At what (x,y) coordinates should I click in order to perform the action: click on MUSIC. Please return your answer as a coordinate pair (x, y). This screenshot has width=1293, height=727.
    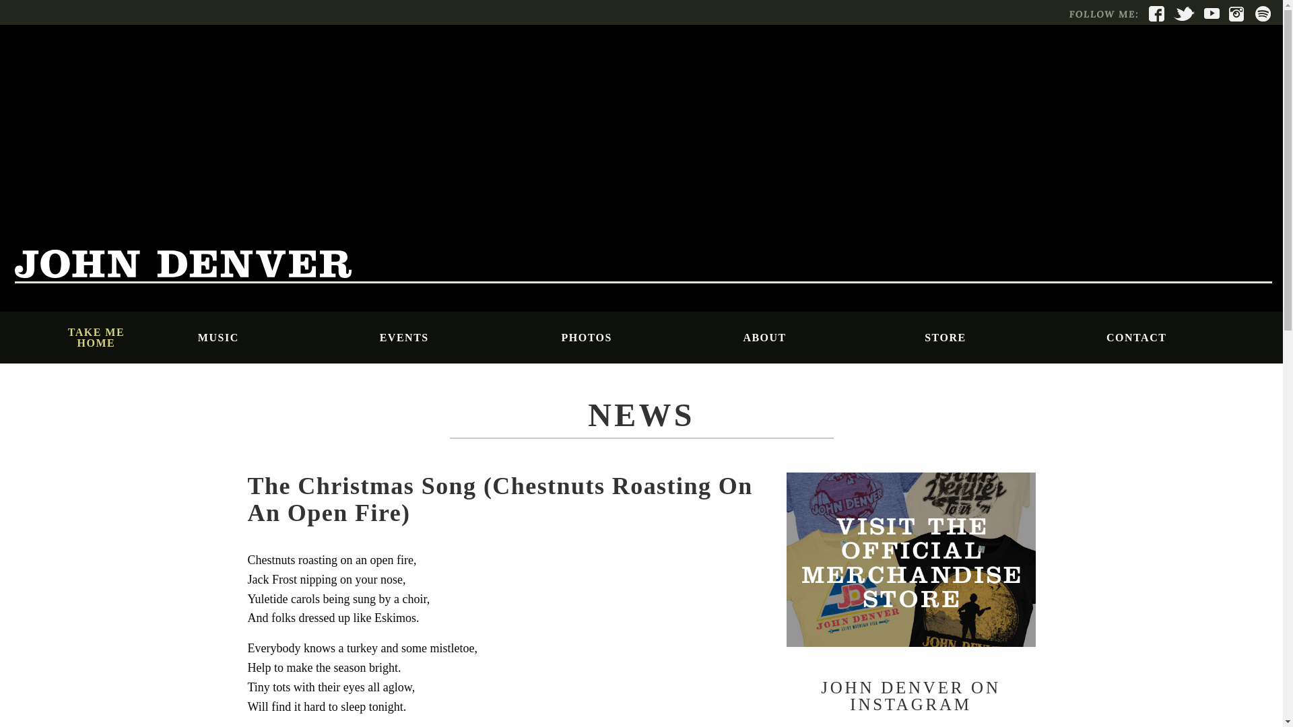
    Looking at the image, I should click on (277, 337).